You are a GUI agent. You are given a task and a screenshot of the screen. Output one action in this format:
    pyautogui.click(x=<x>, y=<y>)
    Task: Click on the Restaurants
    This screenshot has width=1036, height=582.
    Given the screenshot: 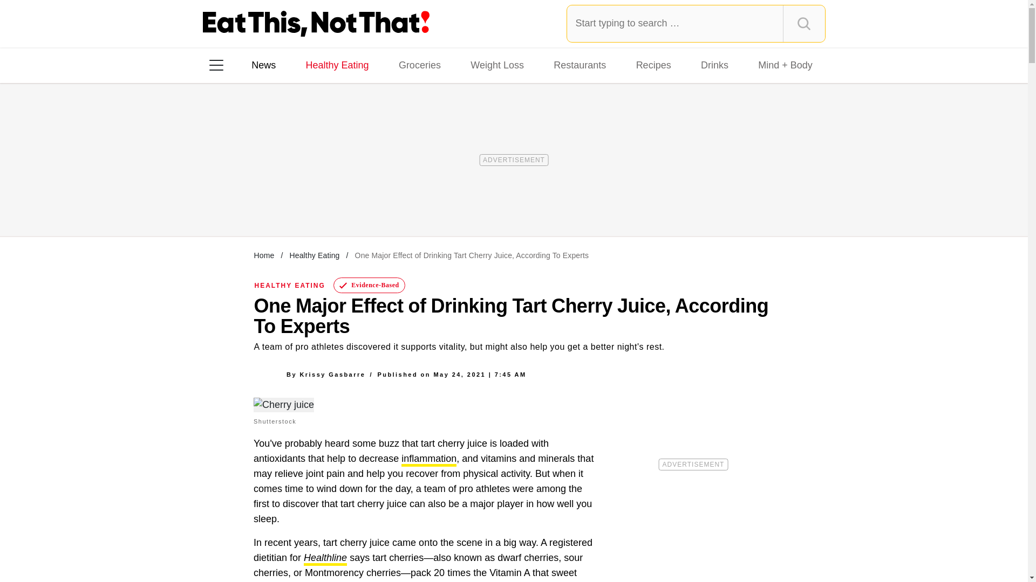 What is the action you would take?
    pyautogui.click(x=580, y=65)
    